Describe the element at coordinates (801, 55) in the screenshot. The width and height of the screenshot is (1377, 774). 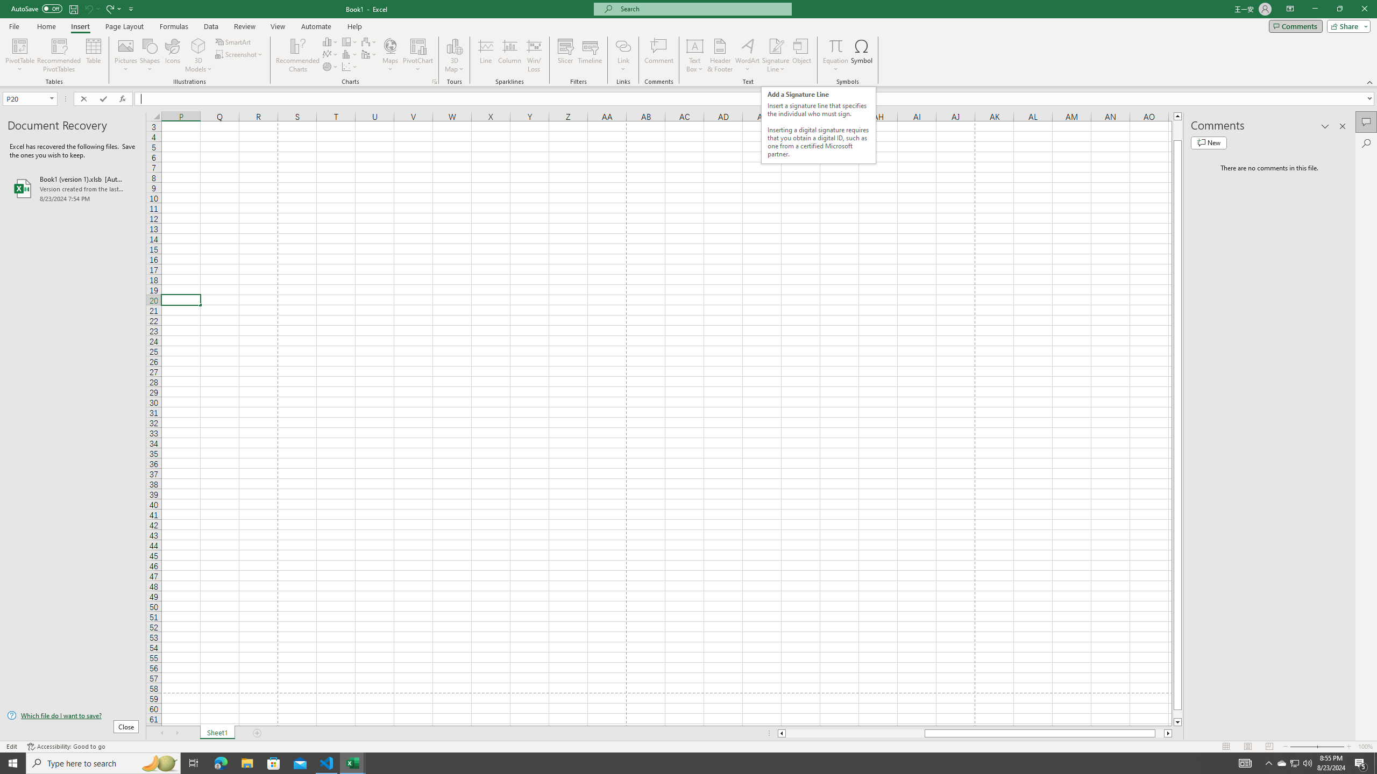
I see `Object...` at that location.